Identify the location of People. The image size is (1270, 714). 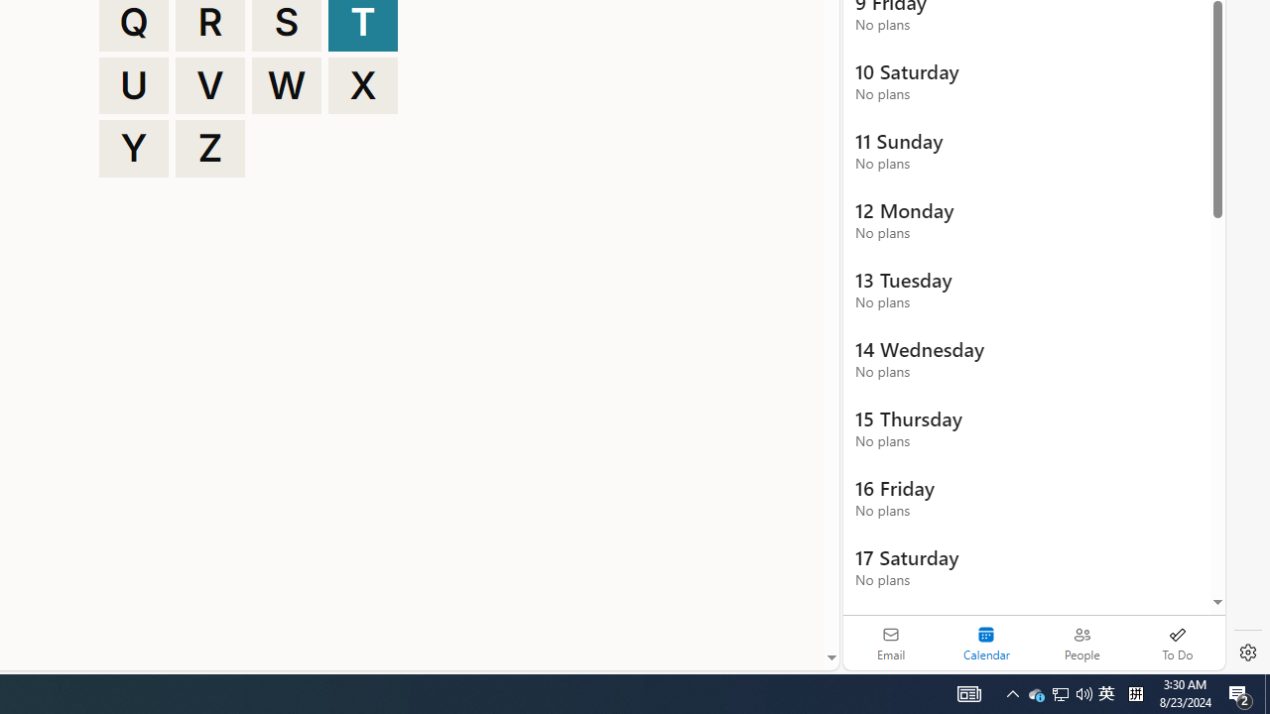
(1081, 643).